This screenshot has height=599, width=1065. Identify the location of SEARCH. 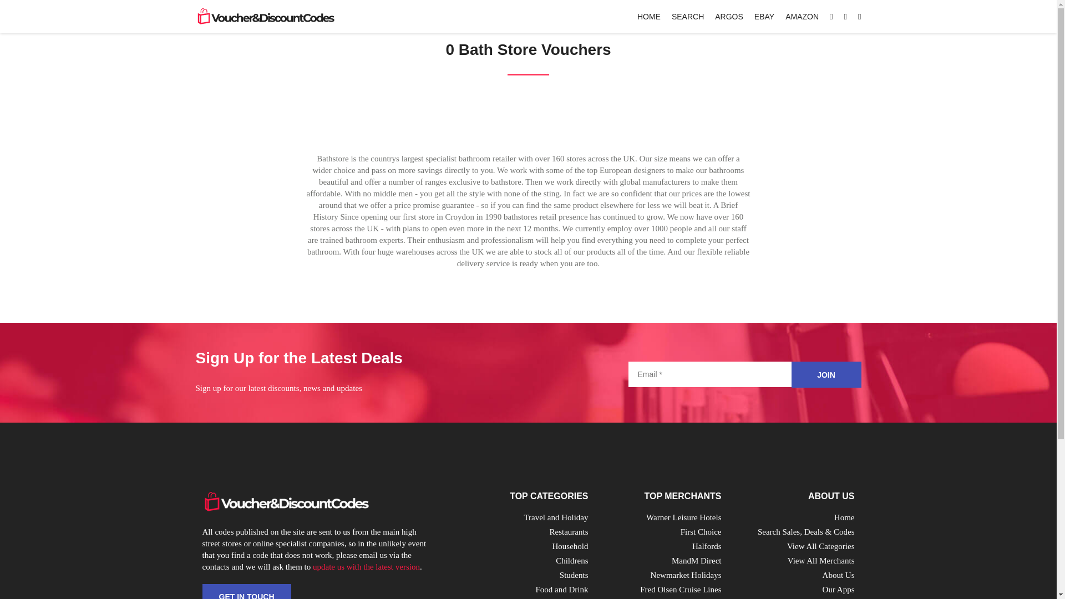
(688, 16).